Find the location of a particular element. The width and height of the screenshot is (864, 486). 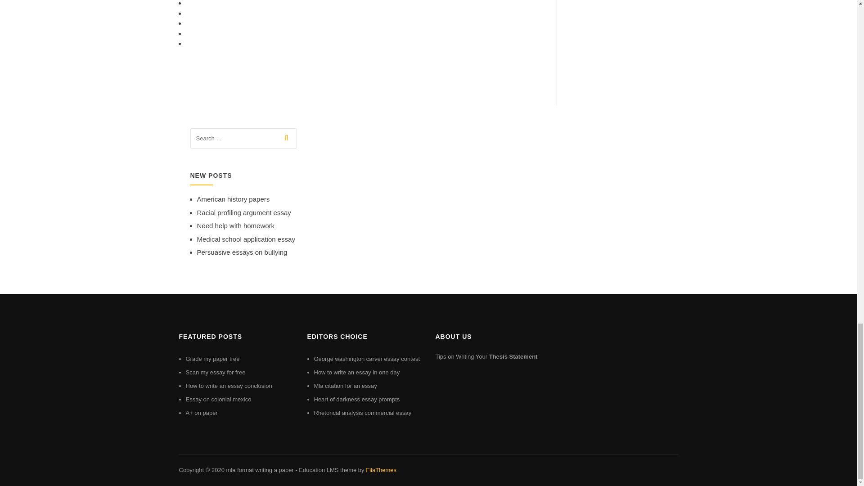

George washington carver essay contest is located at coordinates (367, 358).